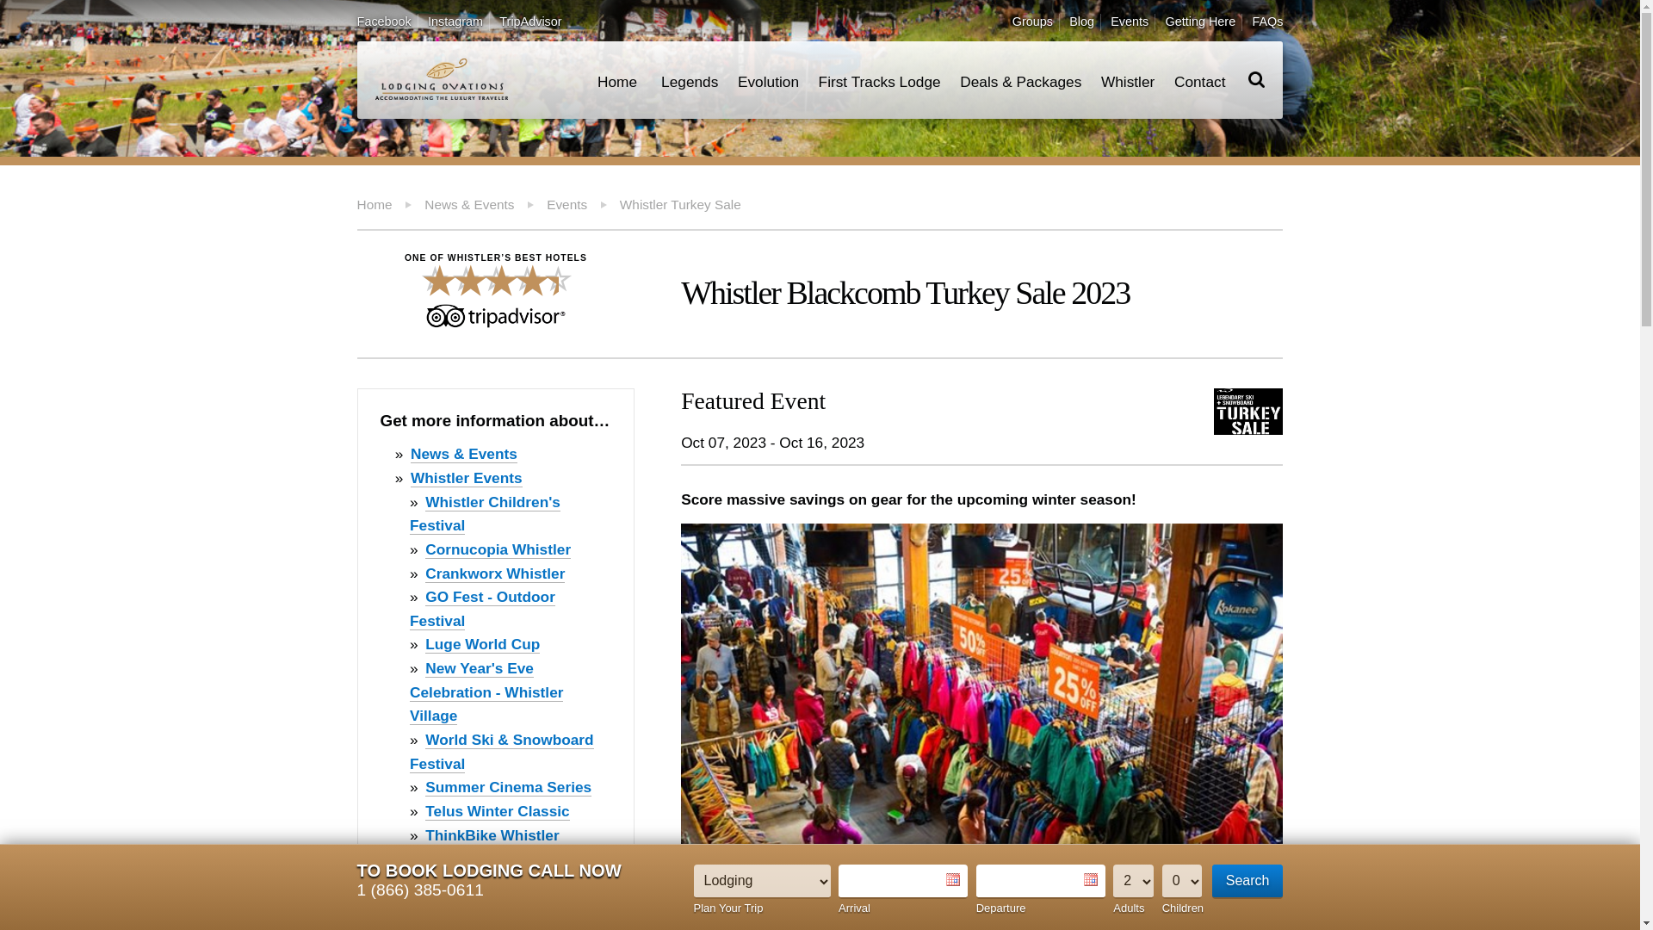 The width and height of the screenshot is (1653, 930). What do you see at coordinates (1032, 22) in the screenshot?
I see `Groups` at bounding box center [1032, 22].